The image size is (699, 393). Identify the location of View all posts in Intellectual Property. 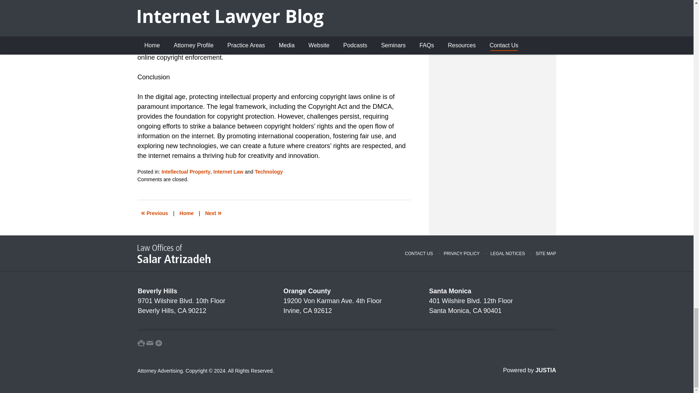
(186, 172).